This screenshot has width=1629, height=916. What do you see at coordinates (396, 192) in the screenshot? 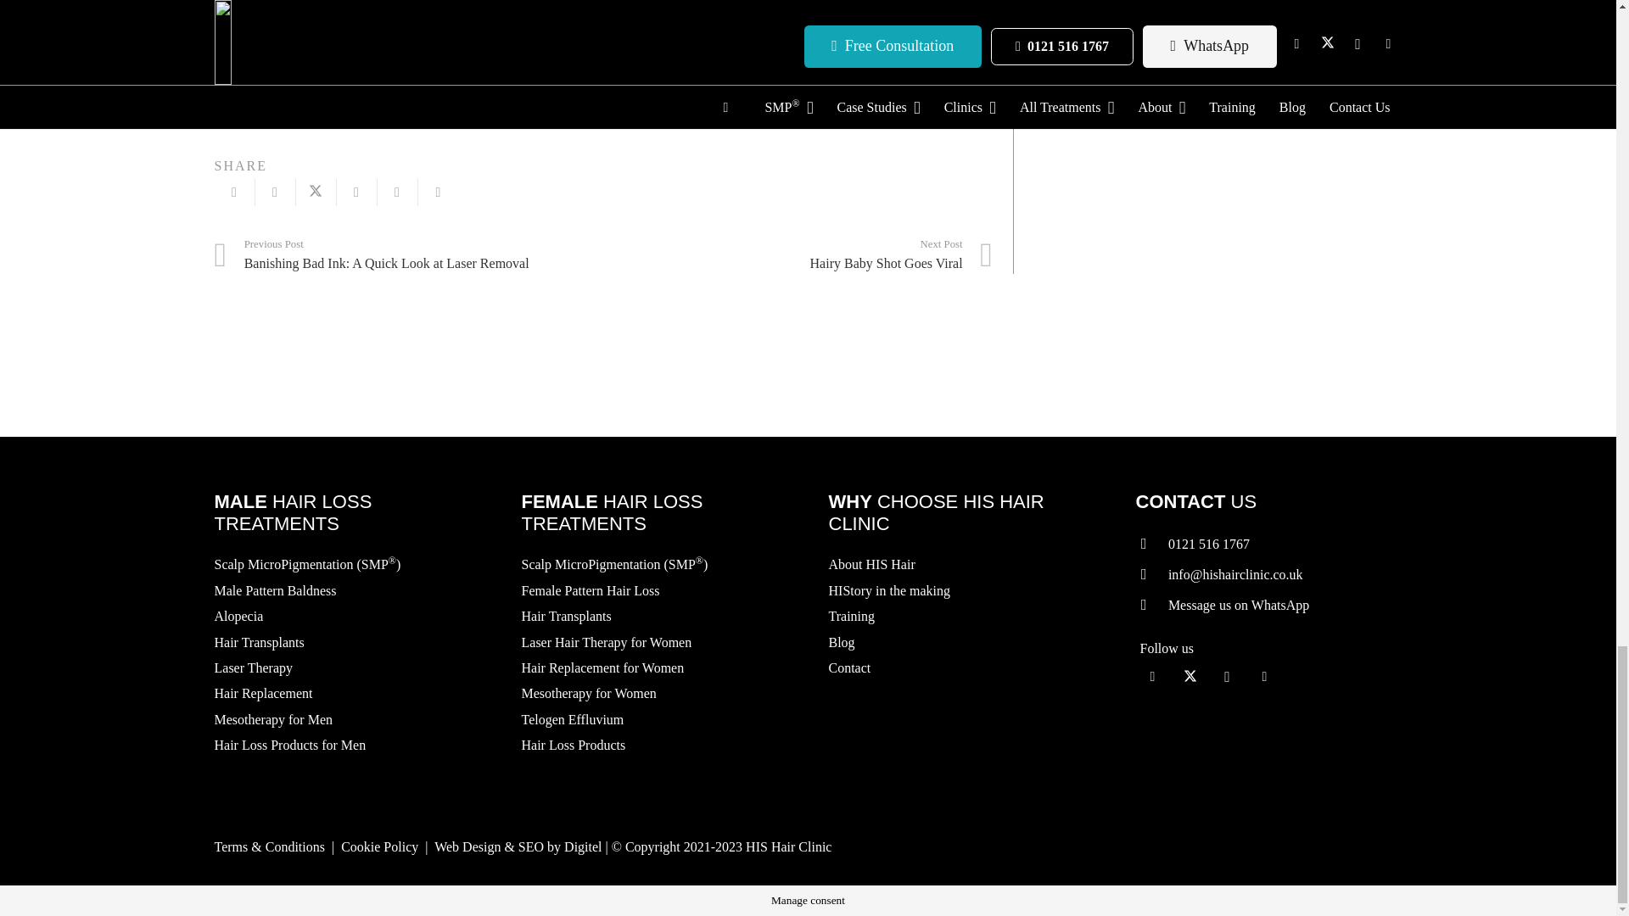
I see `Pin this` at bounding box center [396, 192].